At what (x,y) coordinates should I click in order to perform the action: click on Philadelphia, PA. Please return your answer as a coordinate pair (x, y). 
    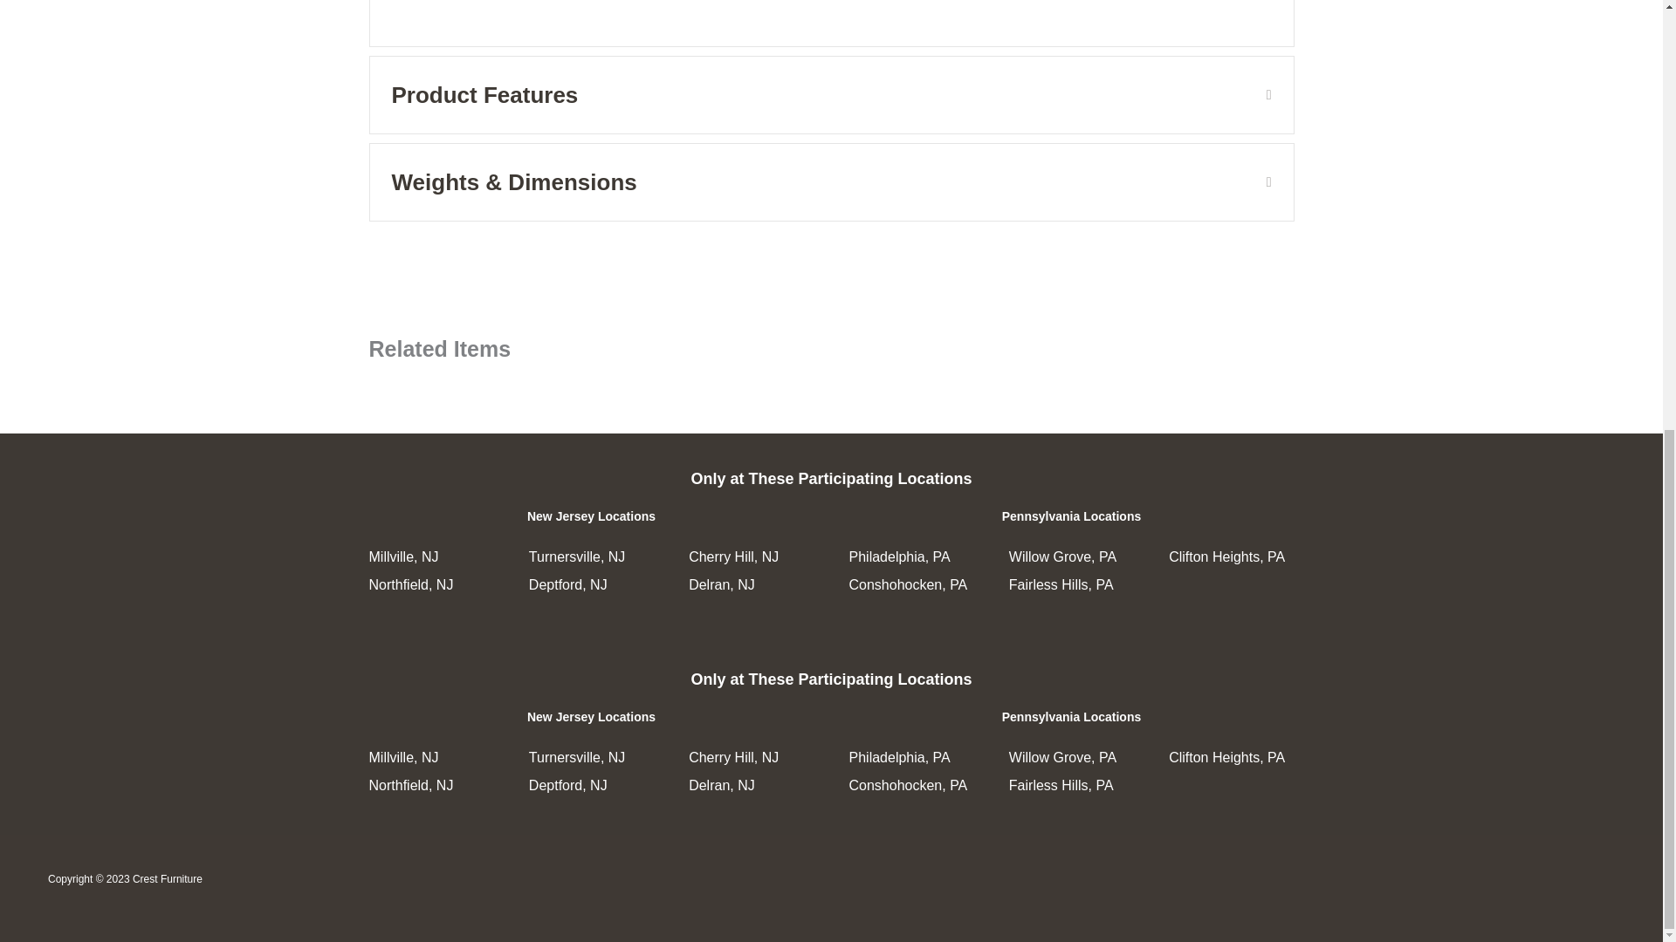
    Looking at the image, I should click on (899, 757).